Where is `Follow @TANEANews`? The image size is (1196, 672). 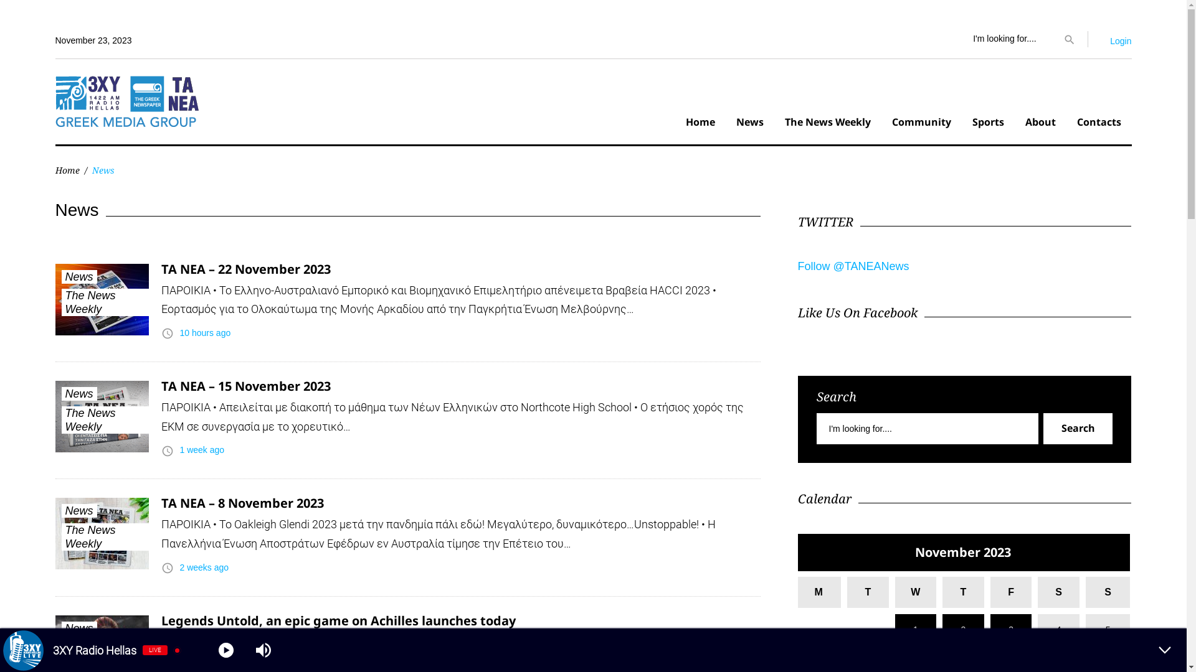 Follow @TANEANews is located at coordinates (853, 266).